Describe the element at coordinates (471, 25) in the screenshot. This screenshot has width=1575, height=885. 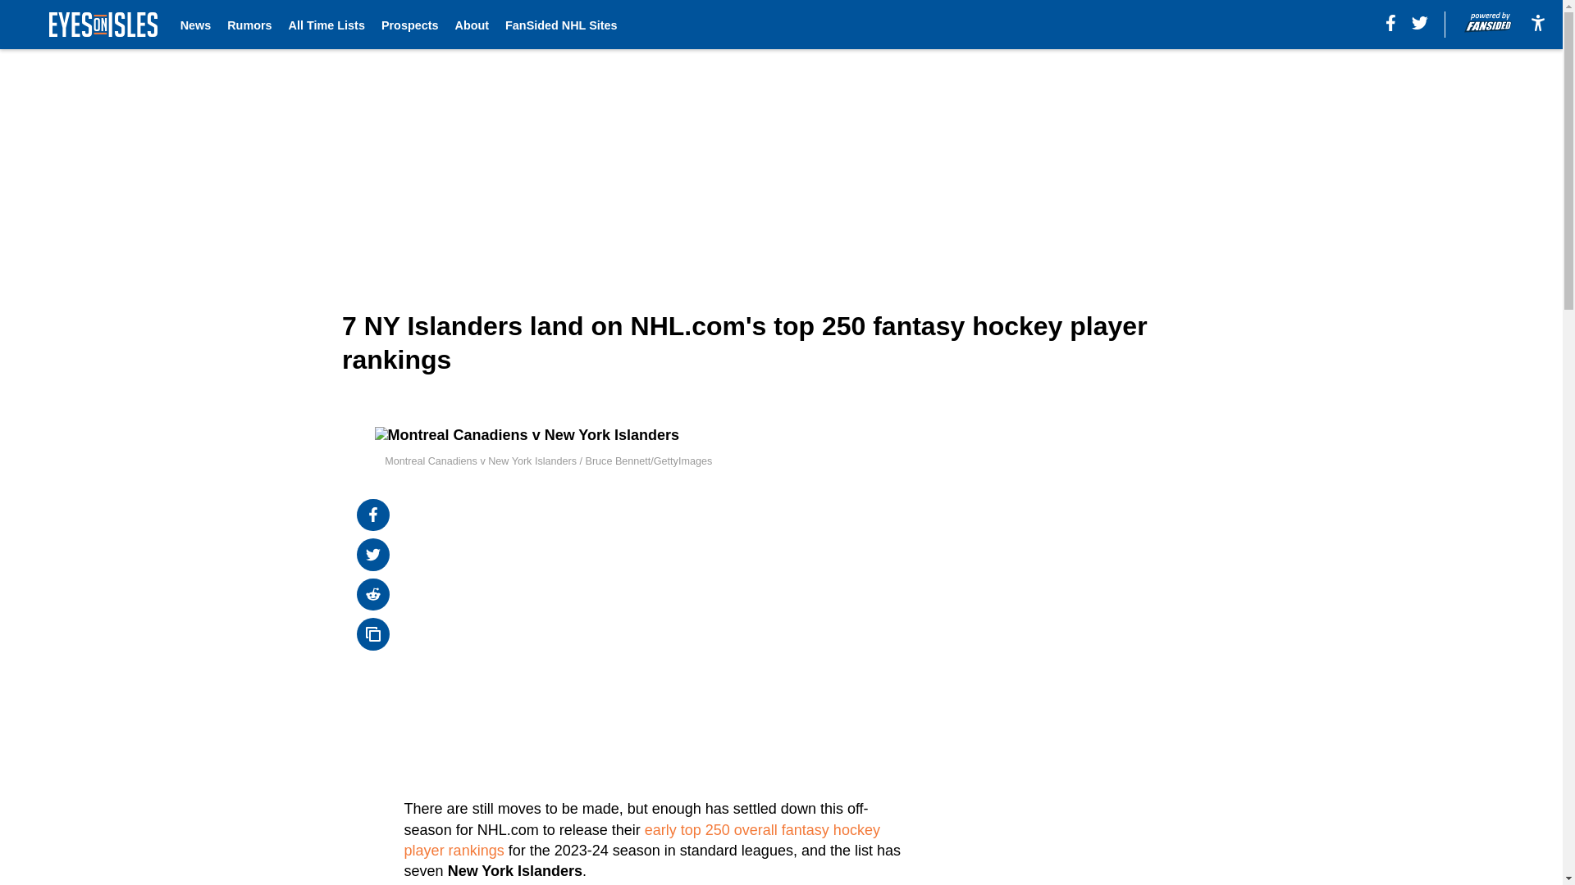
I see `About` at that location.